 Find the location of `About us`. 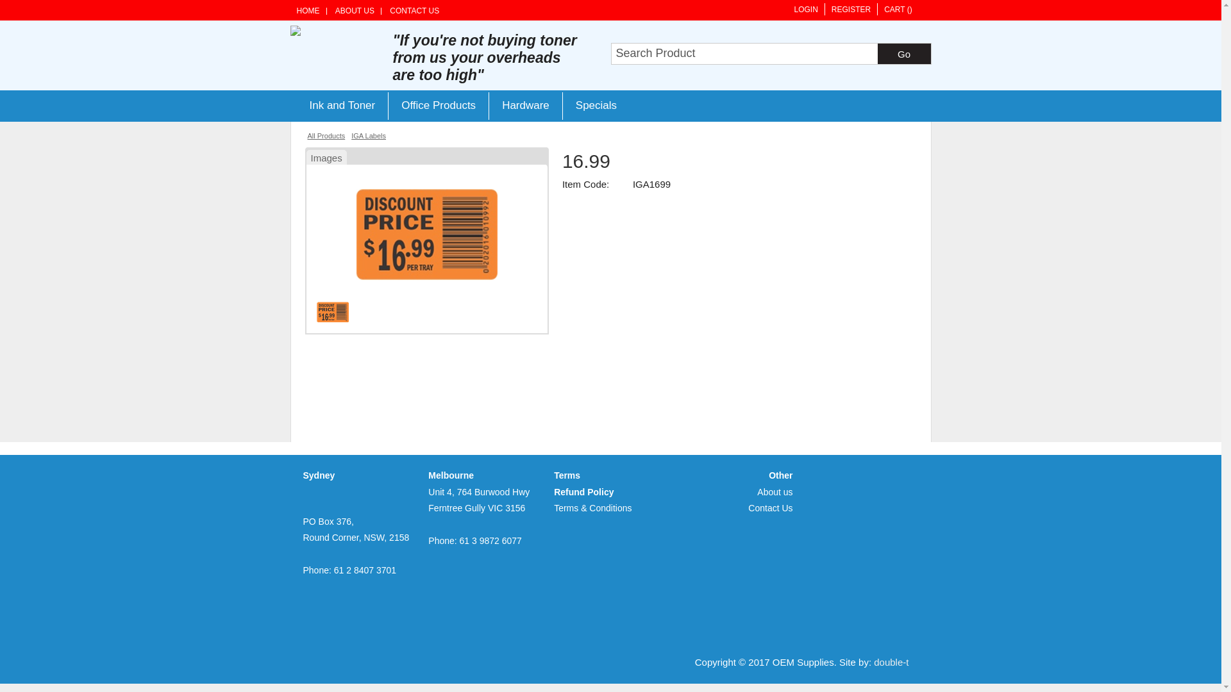

About us is located at coordinates (775, 492).